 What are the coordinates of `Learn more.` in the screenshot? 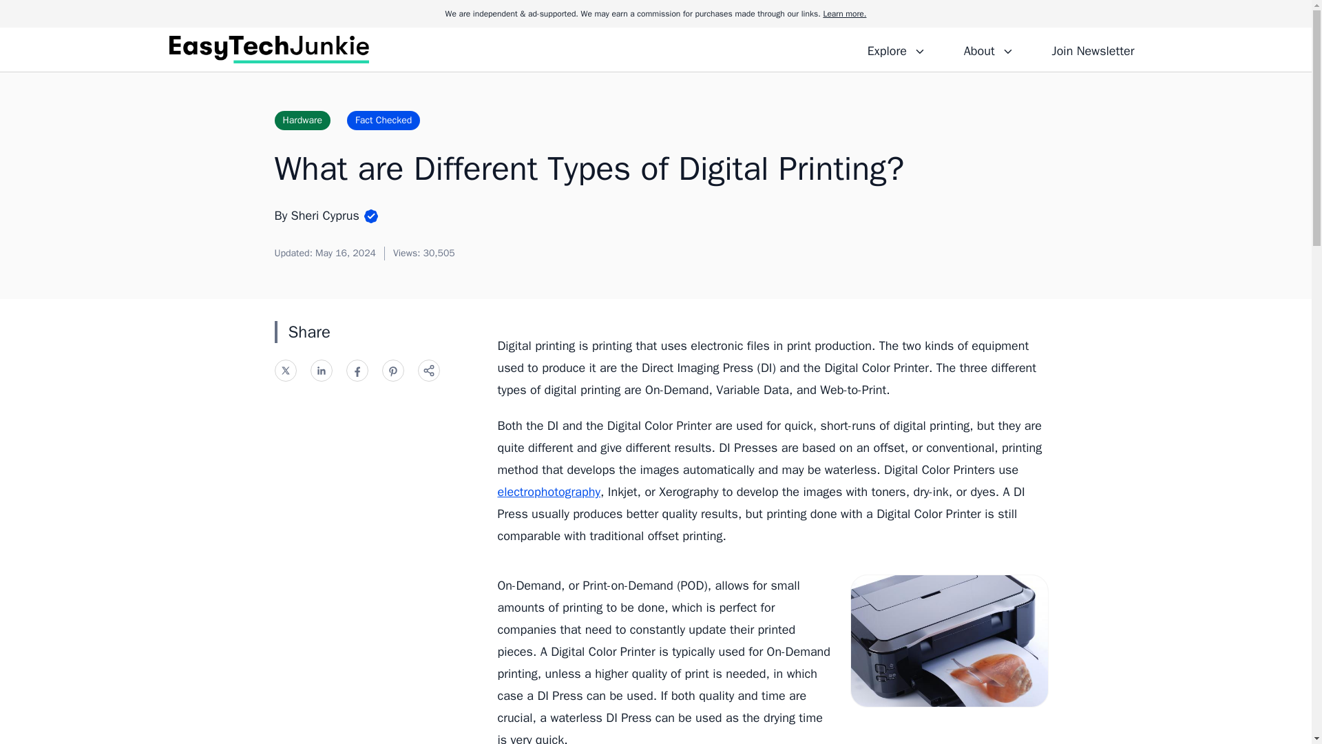 It's located at (844, 14).